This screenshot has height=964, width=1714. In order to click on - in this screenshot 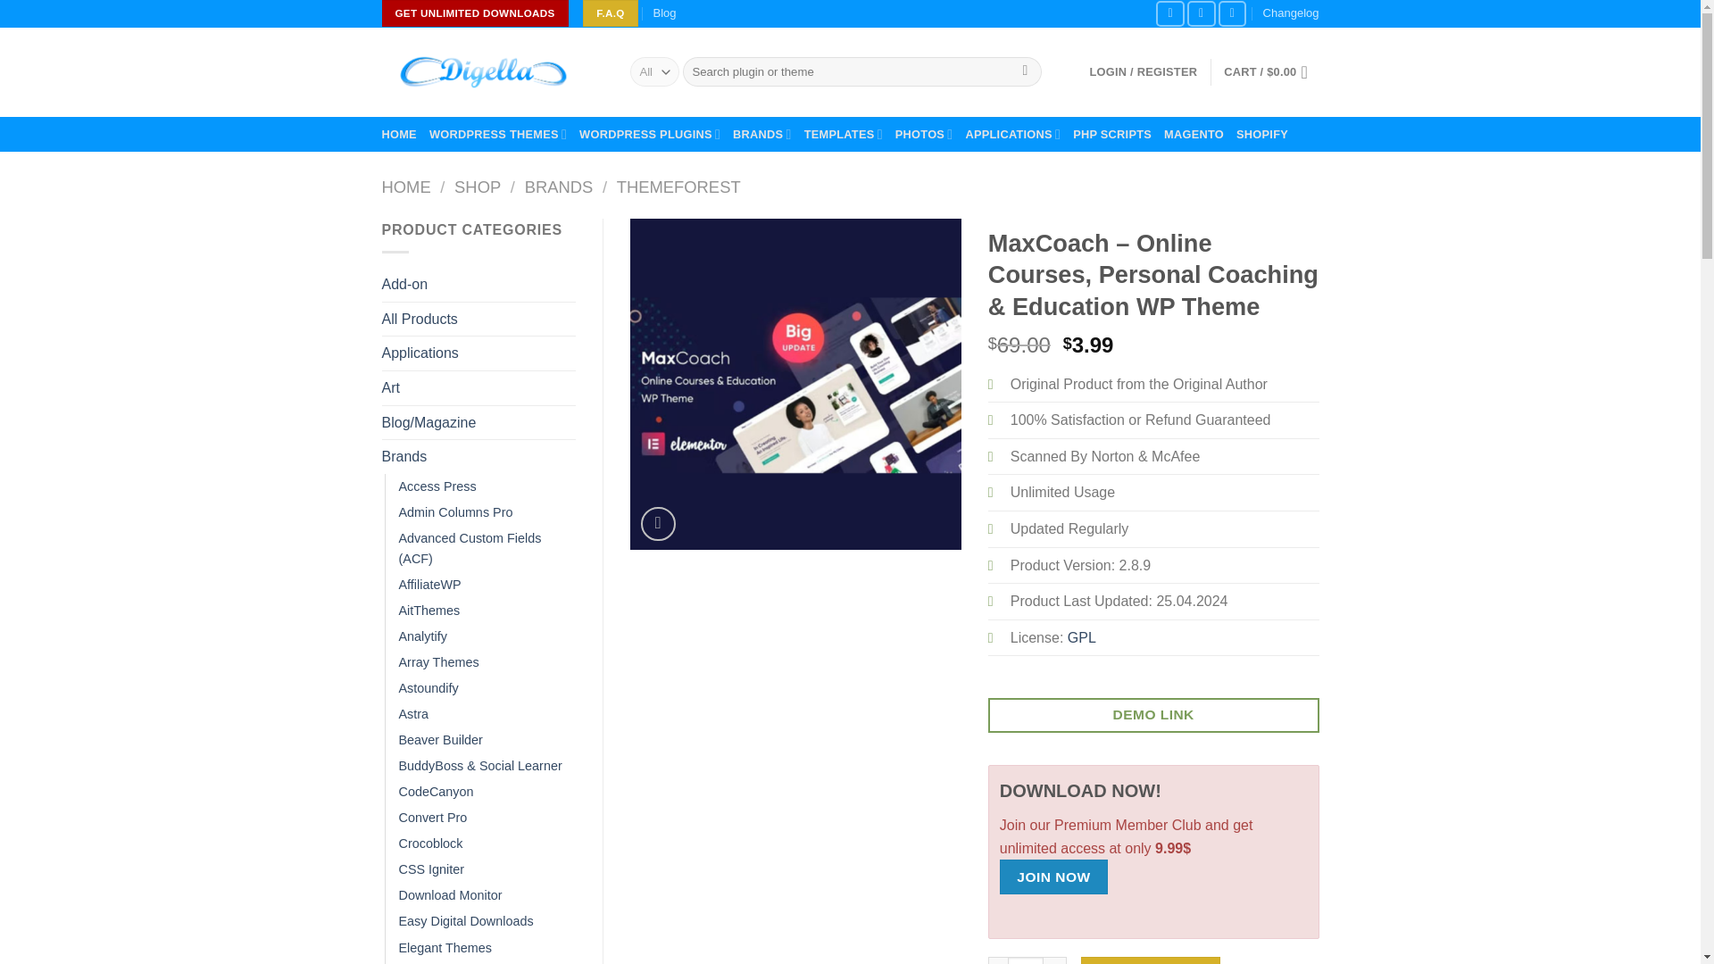, I will do `click(998, 960)`.